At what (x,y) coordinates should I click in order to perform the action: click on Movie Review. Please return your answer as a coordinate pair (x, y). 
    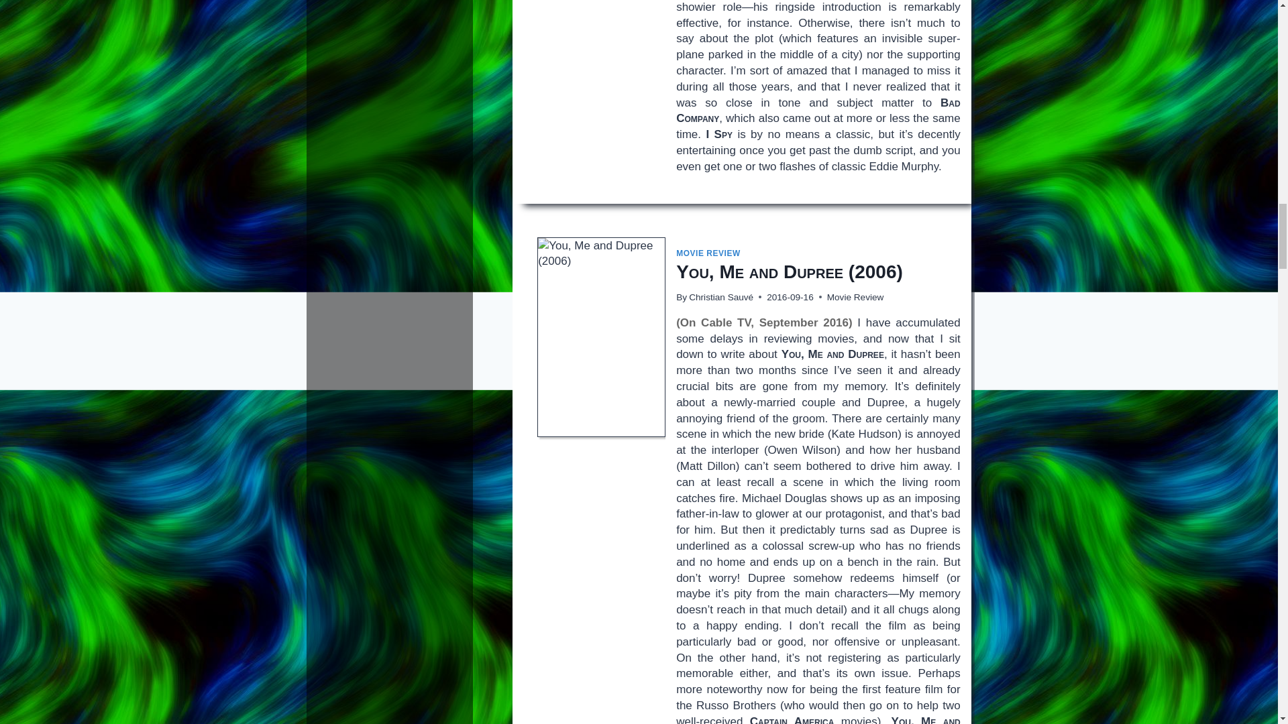
    Looking at the image, I should click on (855, 298).